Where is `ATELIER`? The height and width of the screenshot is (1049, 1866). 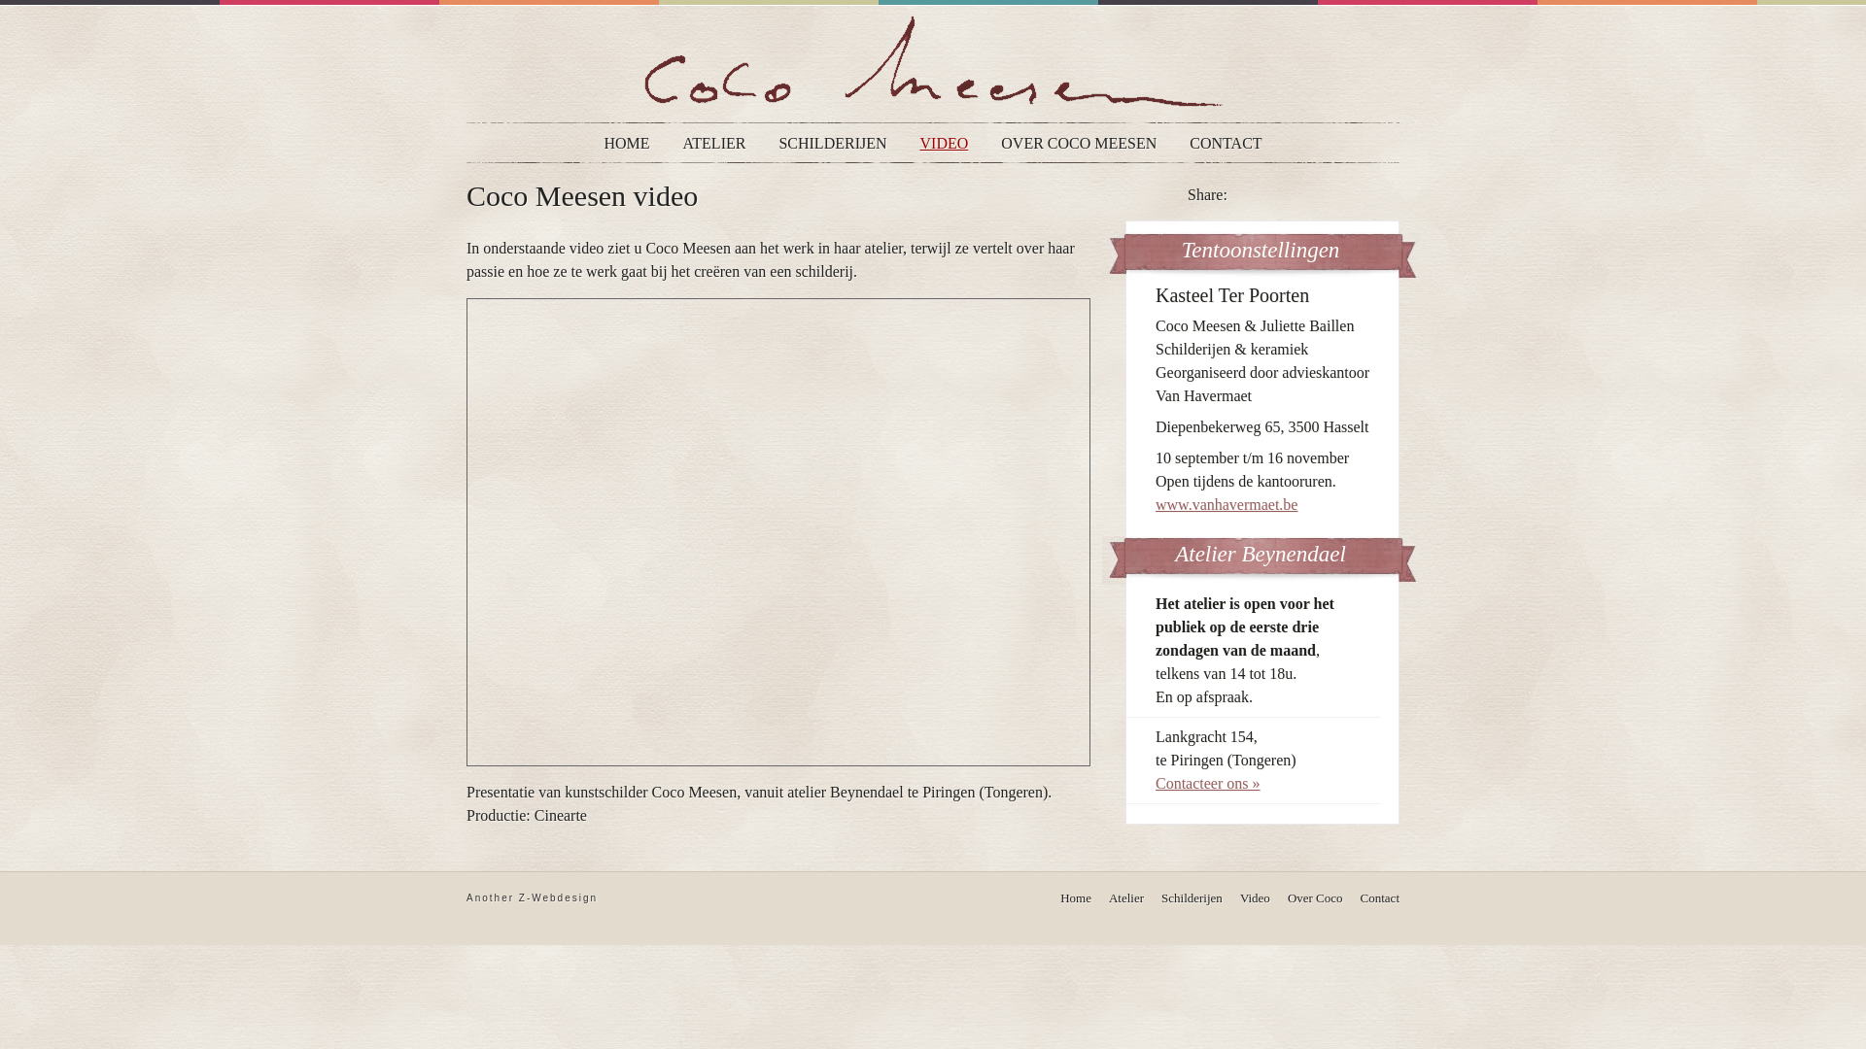 ATELIER is located at coordinates (715, 144).